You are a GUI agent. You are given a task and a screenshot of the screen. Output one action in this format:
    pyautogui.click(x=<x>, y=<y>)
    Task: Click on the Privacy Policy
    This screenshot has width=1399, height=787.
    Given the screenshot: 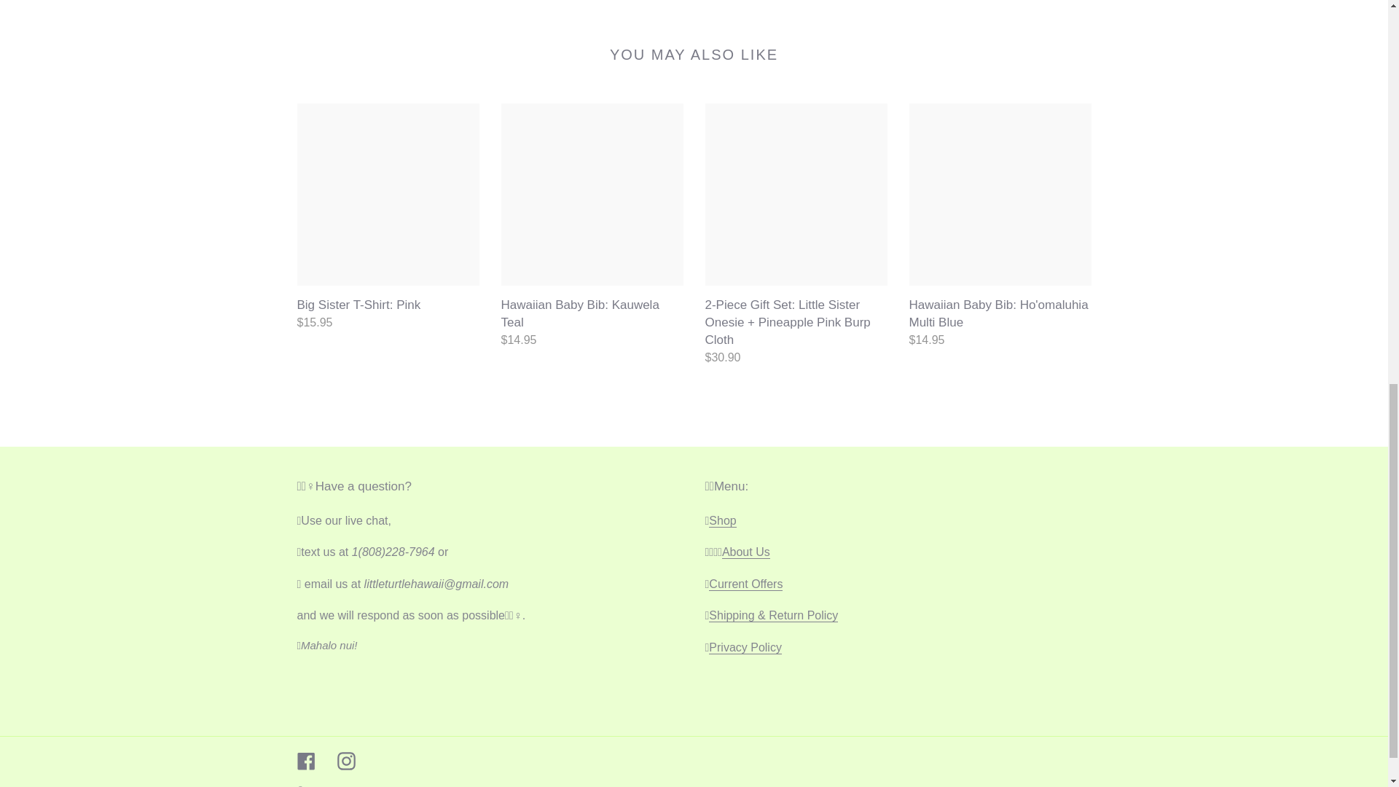 What is the action you would take?
    pyautogui.click(x=745, y=647)
    